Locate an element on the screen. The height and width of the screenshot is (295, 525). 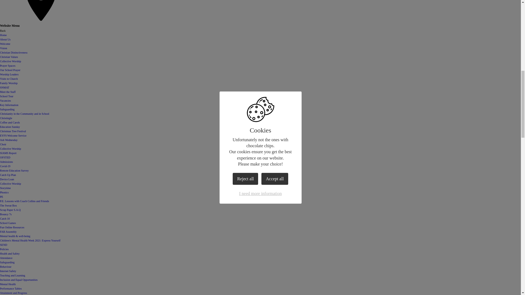
Collective Worship is located at coordinates (10, 61).